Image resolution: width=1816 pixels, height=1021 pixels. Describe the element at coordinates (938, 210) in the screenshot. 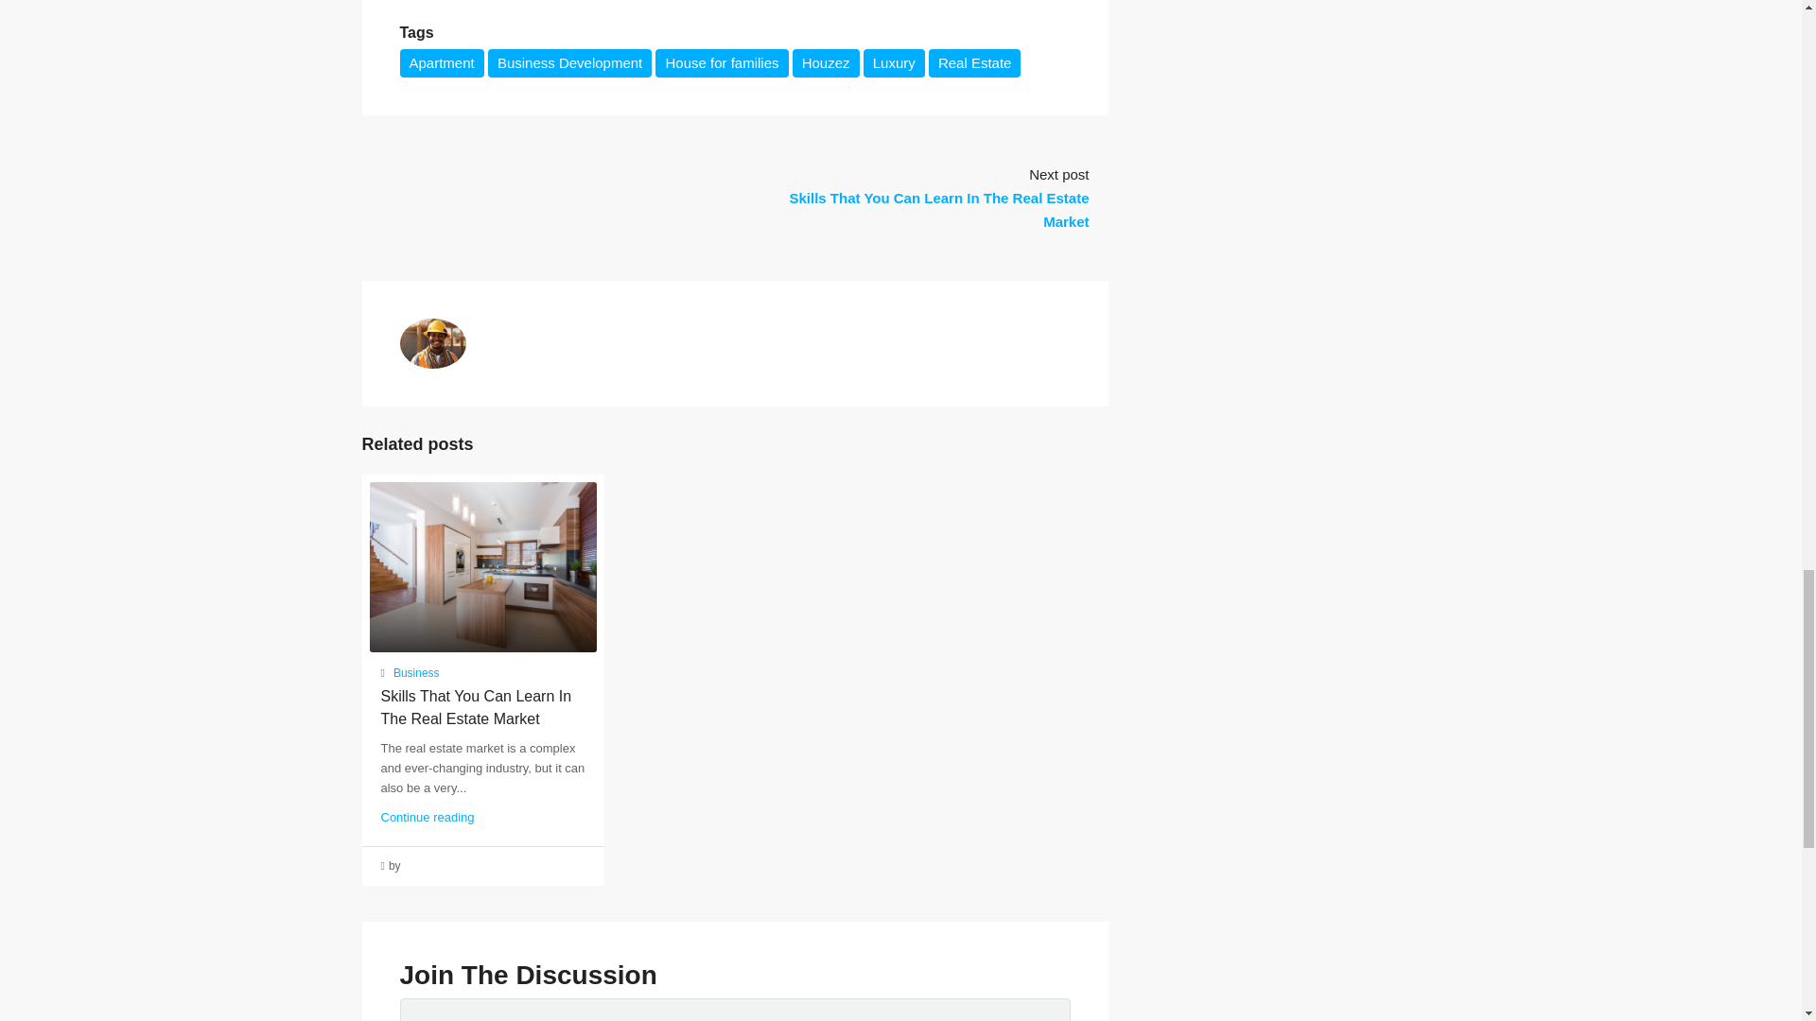

I see `Skills That You Can Learn In The Real Estate Market` at that location.